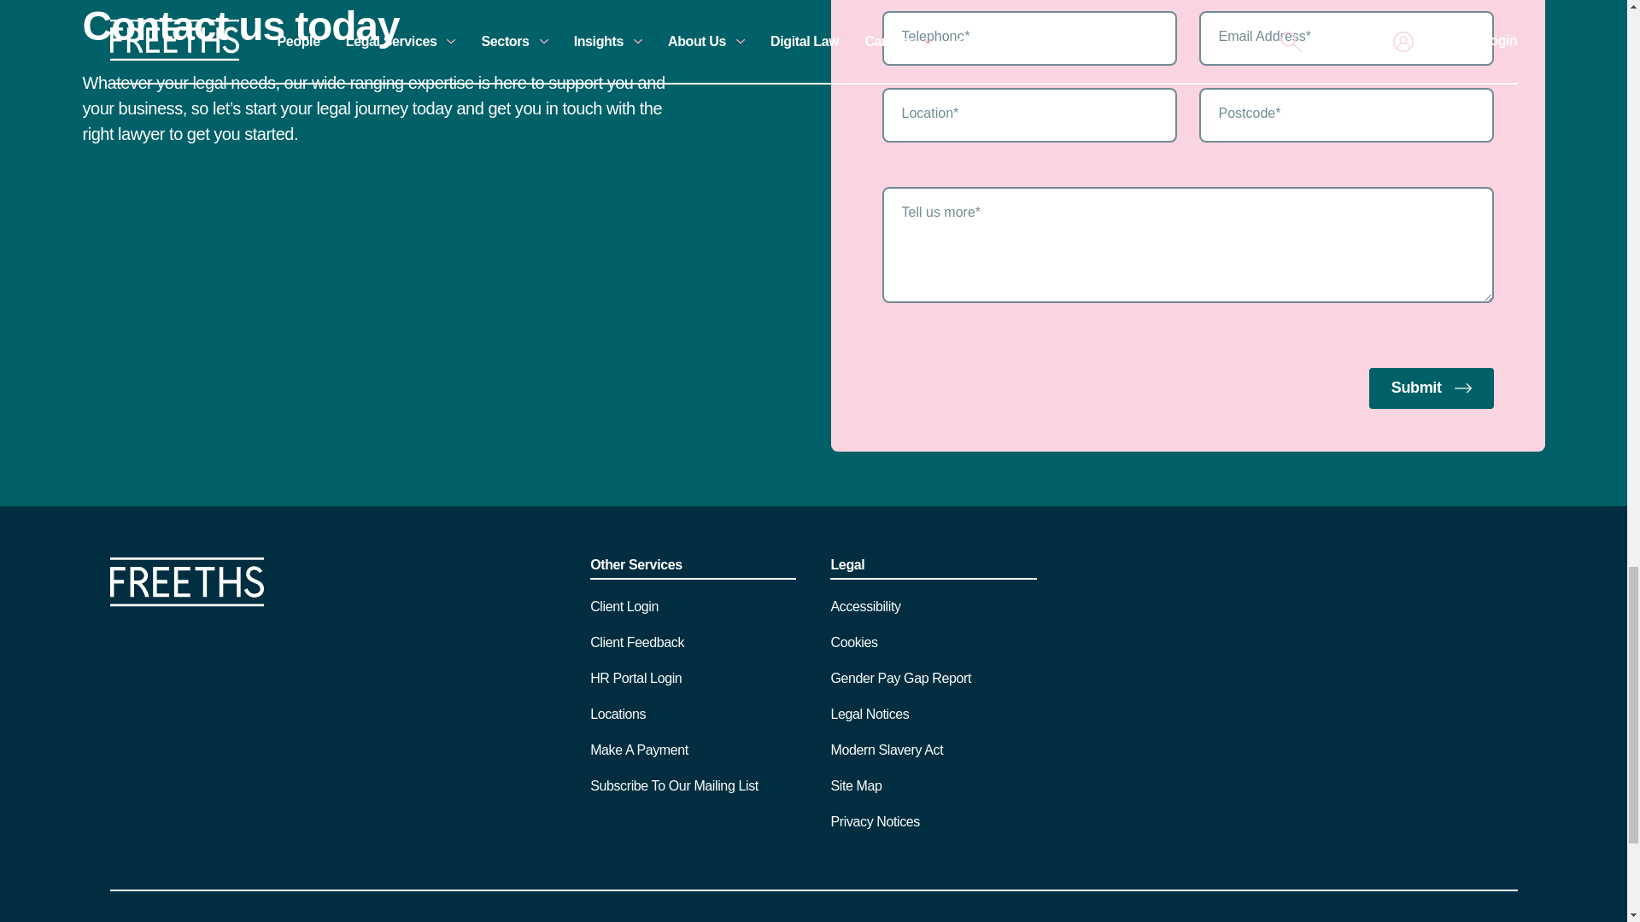 The image size is (1640, 922). Describe the element at coordinates (1432, 388) in the screenshot. I see `Submit` at that location.